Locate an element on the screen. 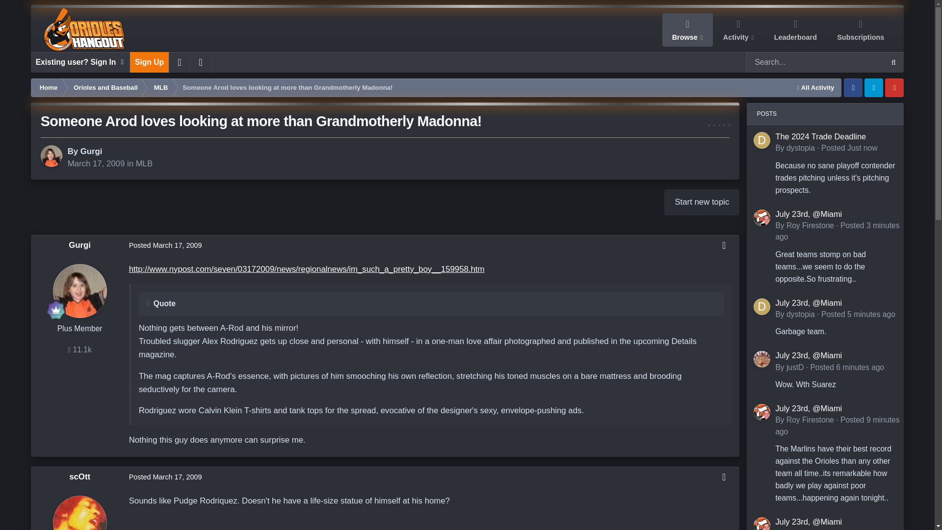  Start new topic is located at coordinates (702, 202).